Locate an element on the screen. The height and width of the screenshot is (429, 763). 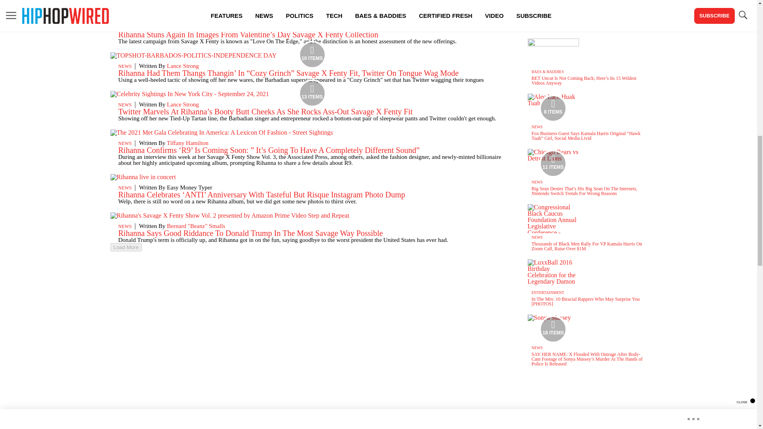
Media Playlist is located at coordinates (553, 329).